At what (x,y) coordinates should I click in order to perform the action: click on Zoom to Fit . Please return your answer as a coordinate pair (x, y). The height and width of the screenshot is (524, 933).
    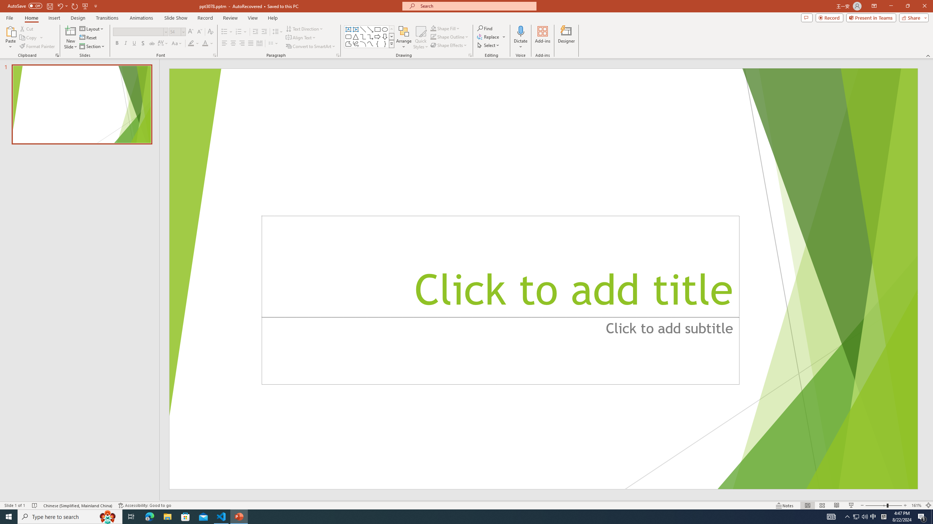
    Looking at the image, I should click on (929, 505).